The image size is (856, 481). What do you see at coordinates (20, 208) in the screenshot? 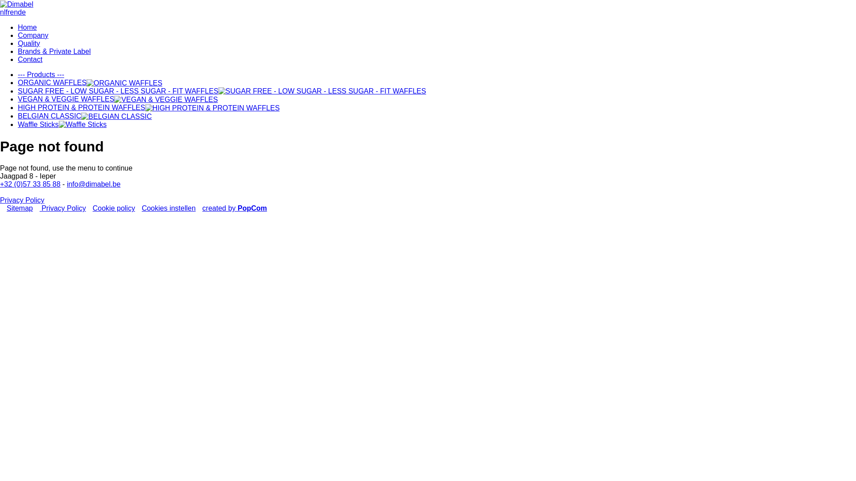
I see `Sitemap` at bounding box center [20, 208].